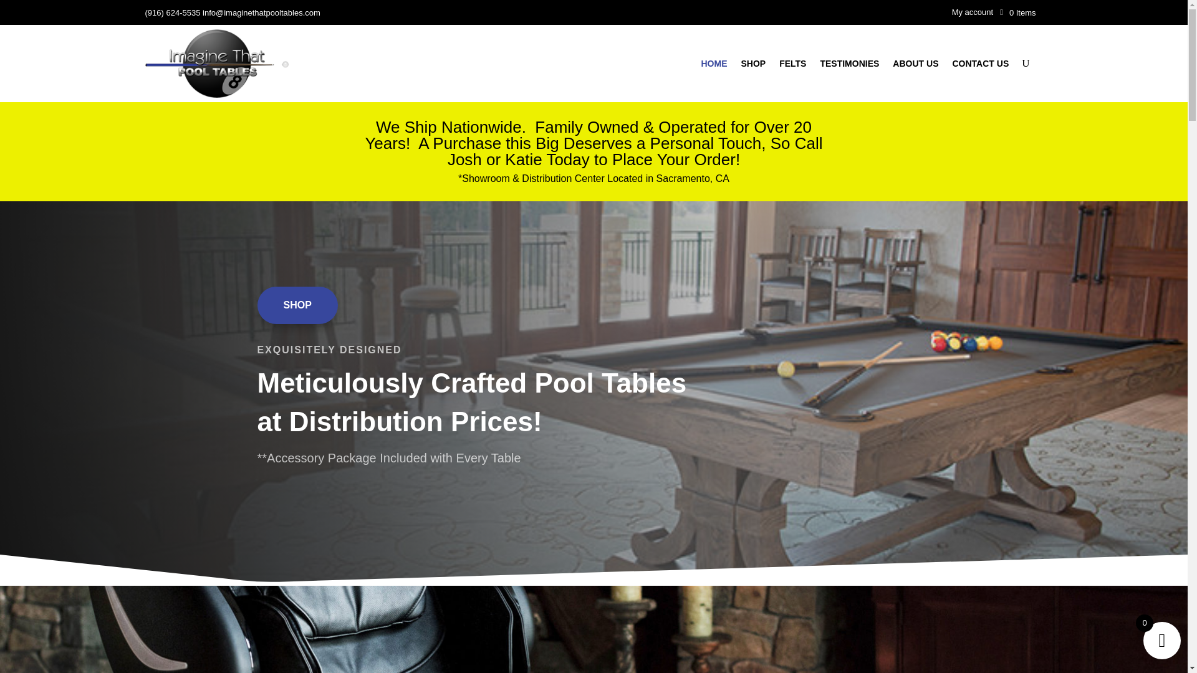 Image resolution: width=1197 pixels, height=673 pixels. What do you see at coordinates (980, 66) in the screenshot?
I see `CONTACT US` at bounding box center [980, 66].